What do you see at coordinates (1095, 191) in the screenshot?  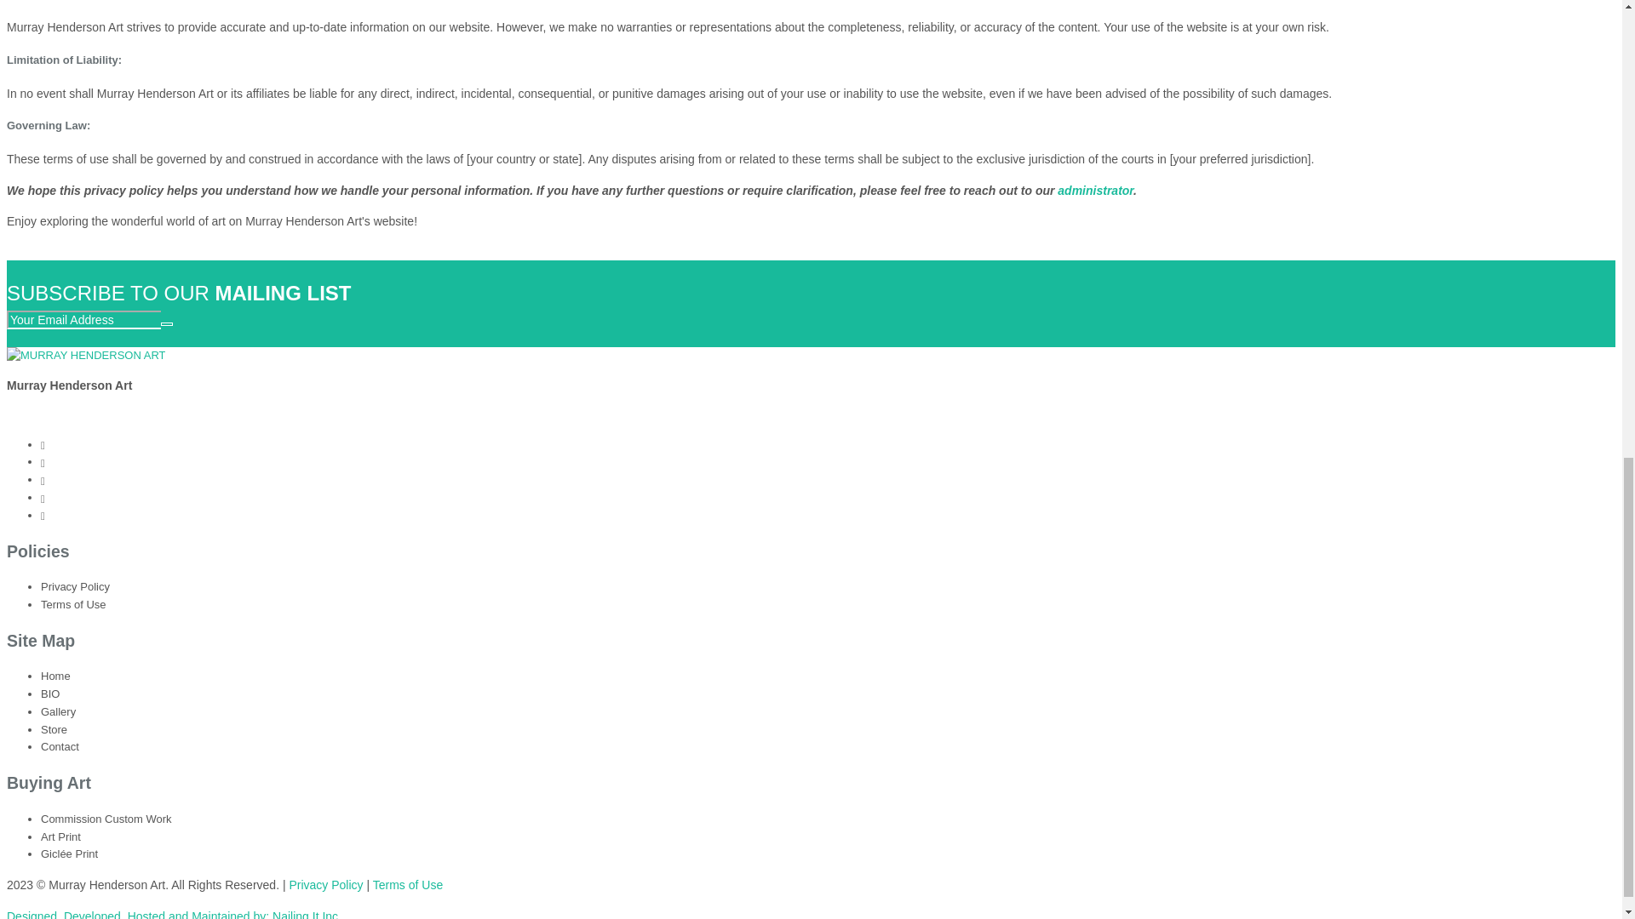 I see `administrator` at bounding box center [1095, 191].